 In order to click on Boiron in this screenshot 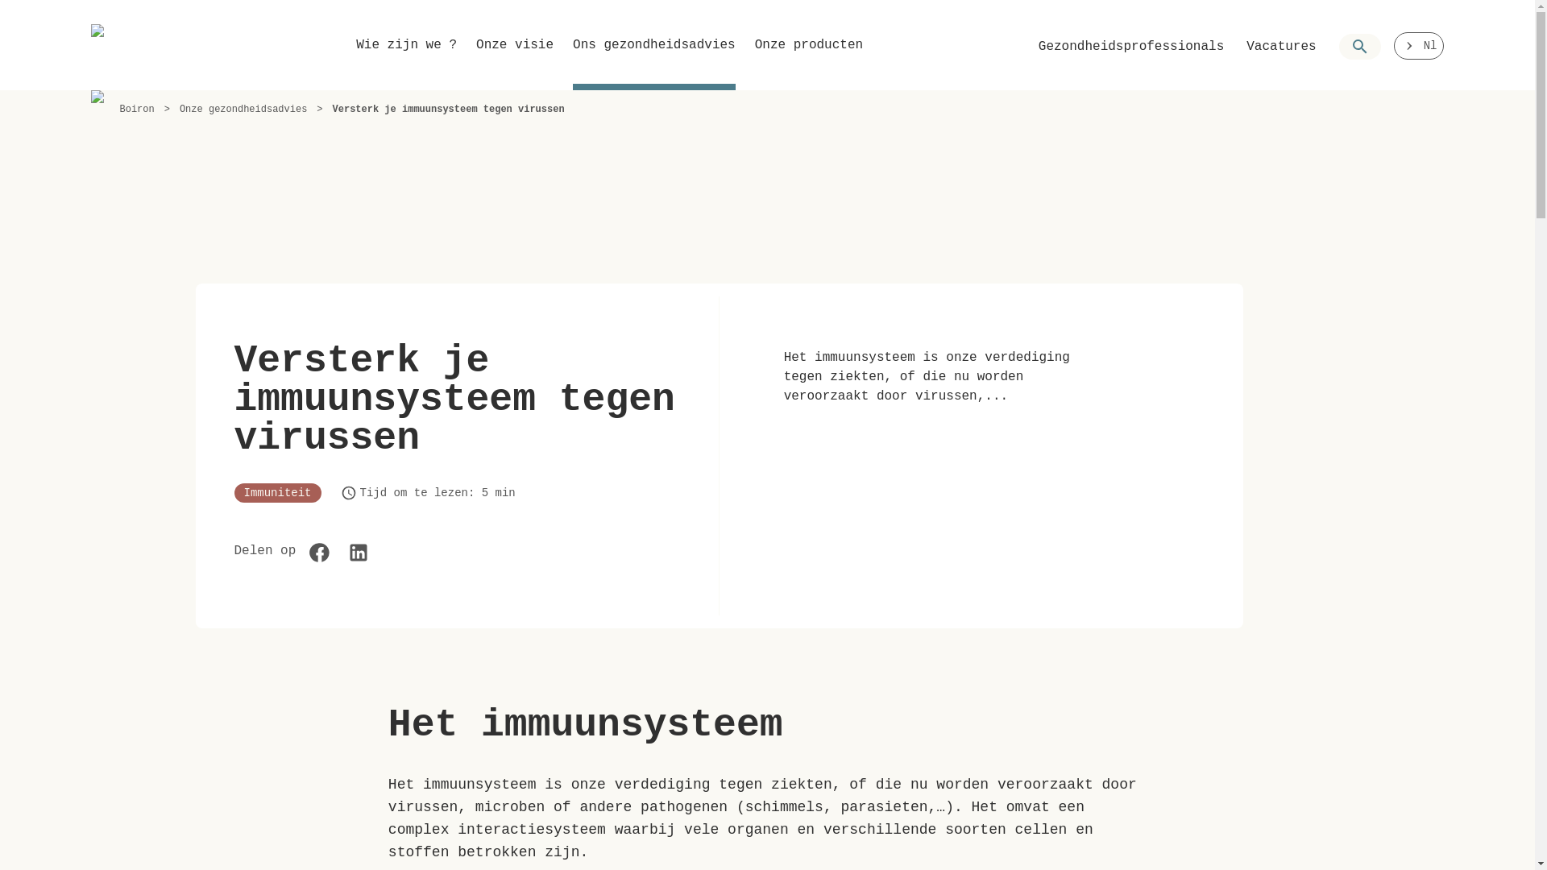, I will do `click(137, 110)`.